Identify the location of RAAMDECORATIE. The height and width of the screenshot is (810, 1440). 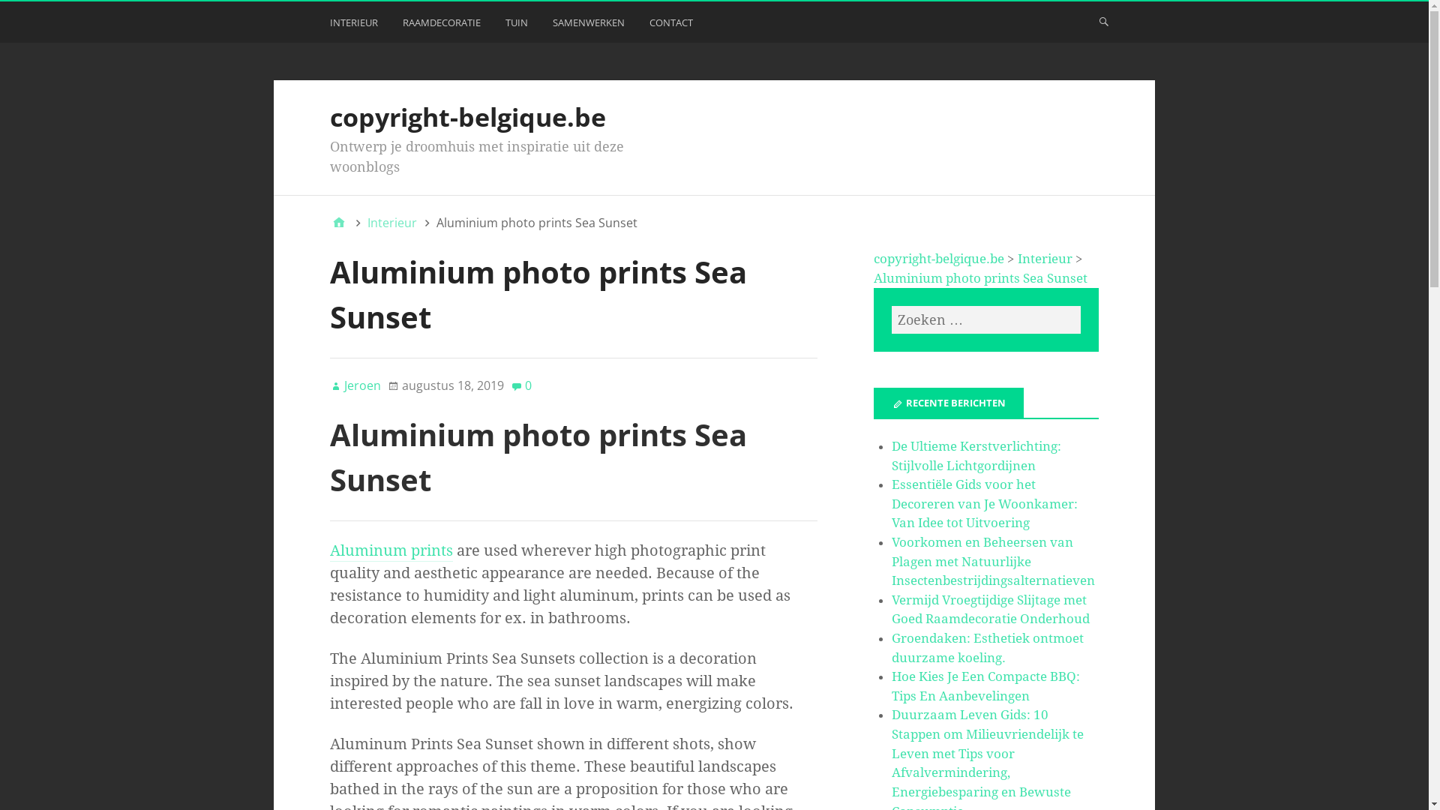
(444, 25).